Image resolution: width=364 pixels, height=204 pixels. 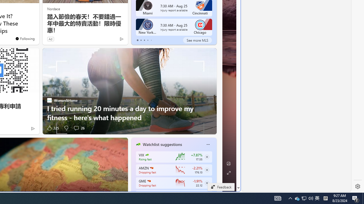 I want to click on CBOE Market Volatility Index, so click(x=147, y=155).